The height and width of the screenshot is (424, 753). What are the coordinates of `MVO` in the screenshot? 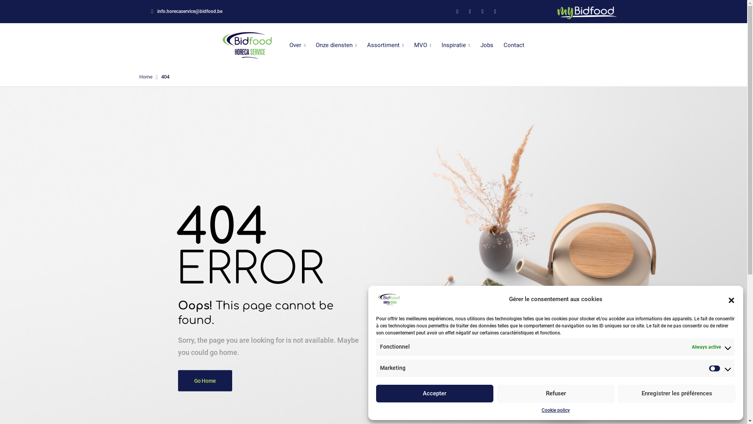 It's located at (423, 46).